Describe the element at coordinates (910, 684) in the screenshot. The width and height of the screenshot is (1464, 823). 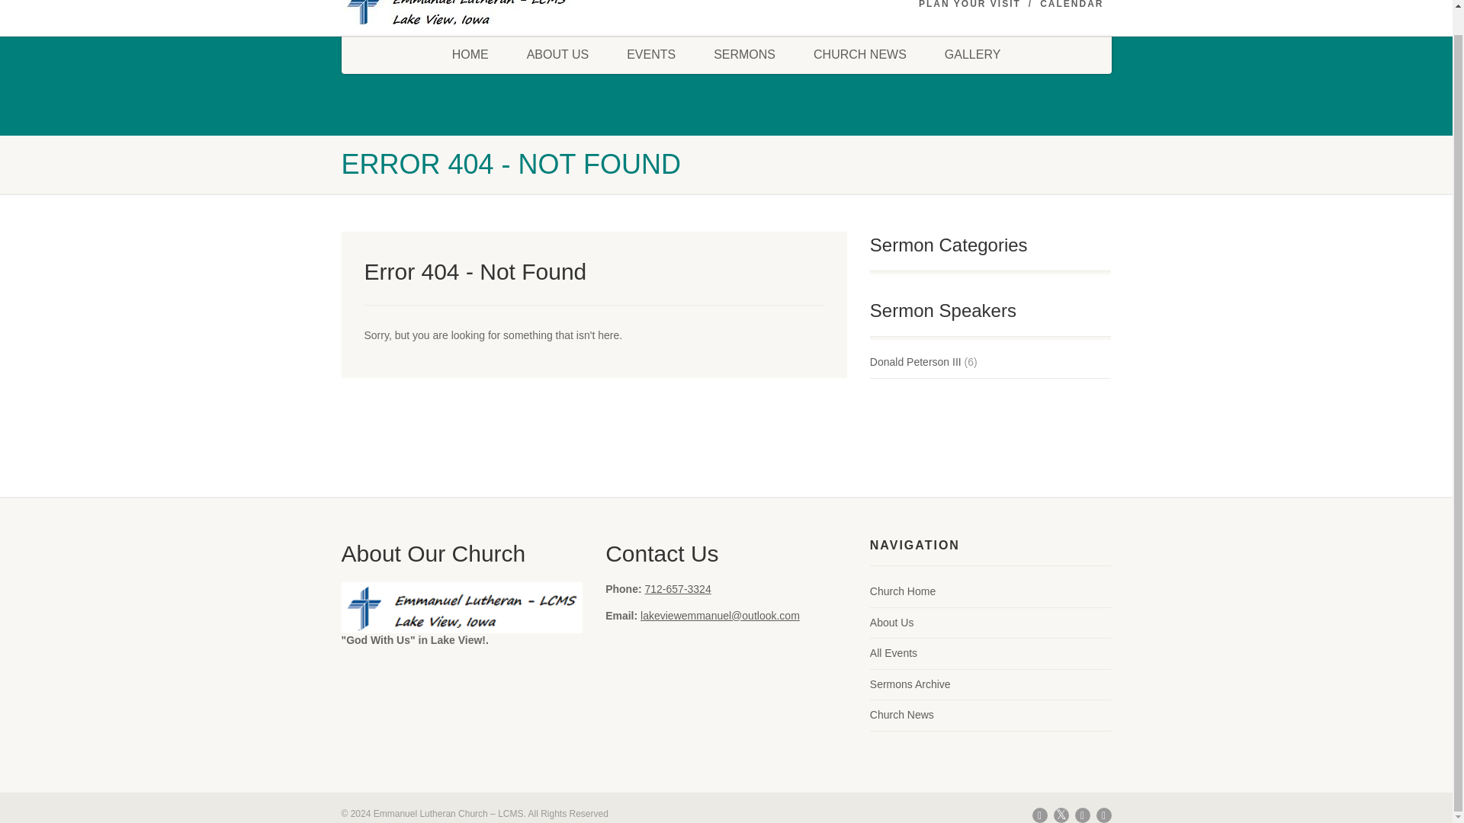
I see `Sermons Archive` at that location.